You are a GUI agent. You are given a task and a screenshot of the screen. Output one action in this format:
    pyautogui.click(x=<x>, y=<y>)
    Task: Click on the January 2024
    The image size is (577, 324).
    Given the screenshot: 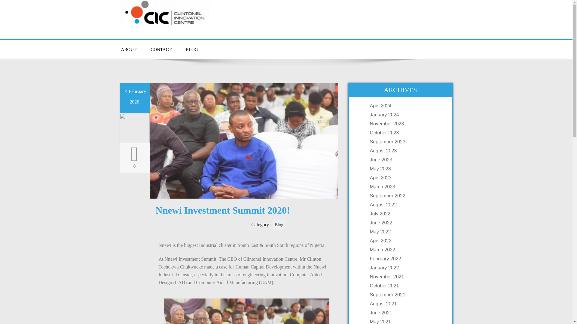 What is the action you would take?
    pyautogui.click(x=406, y=115)
    